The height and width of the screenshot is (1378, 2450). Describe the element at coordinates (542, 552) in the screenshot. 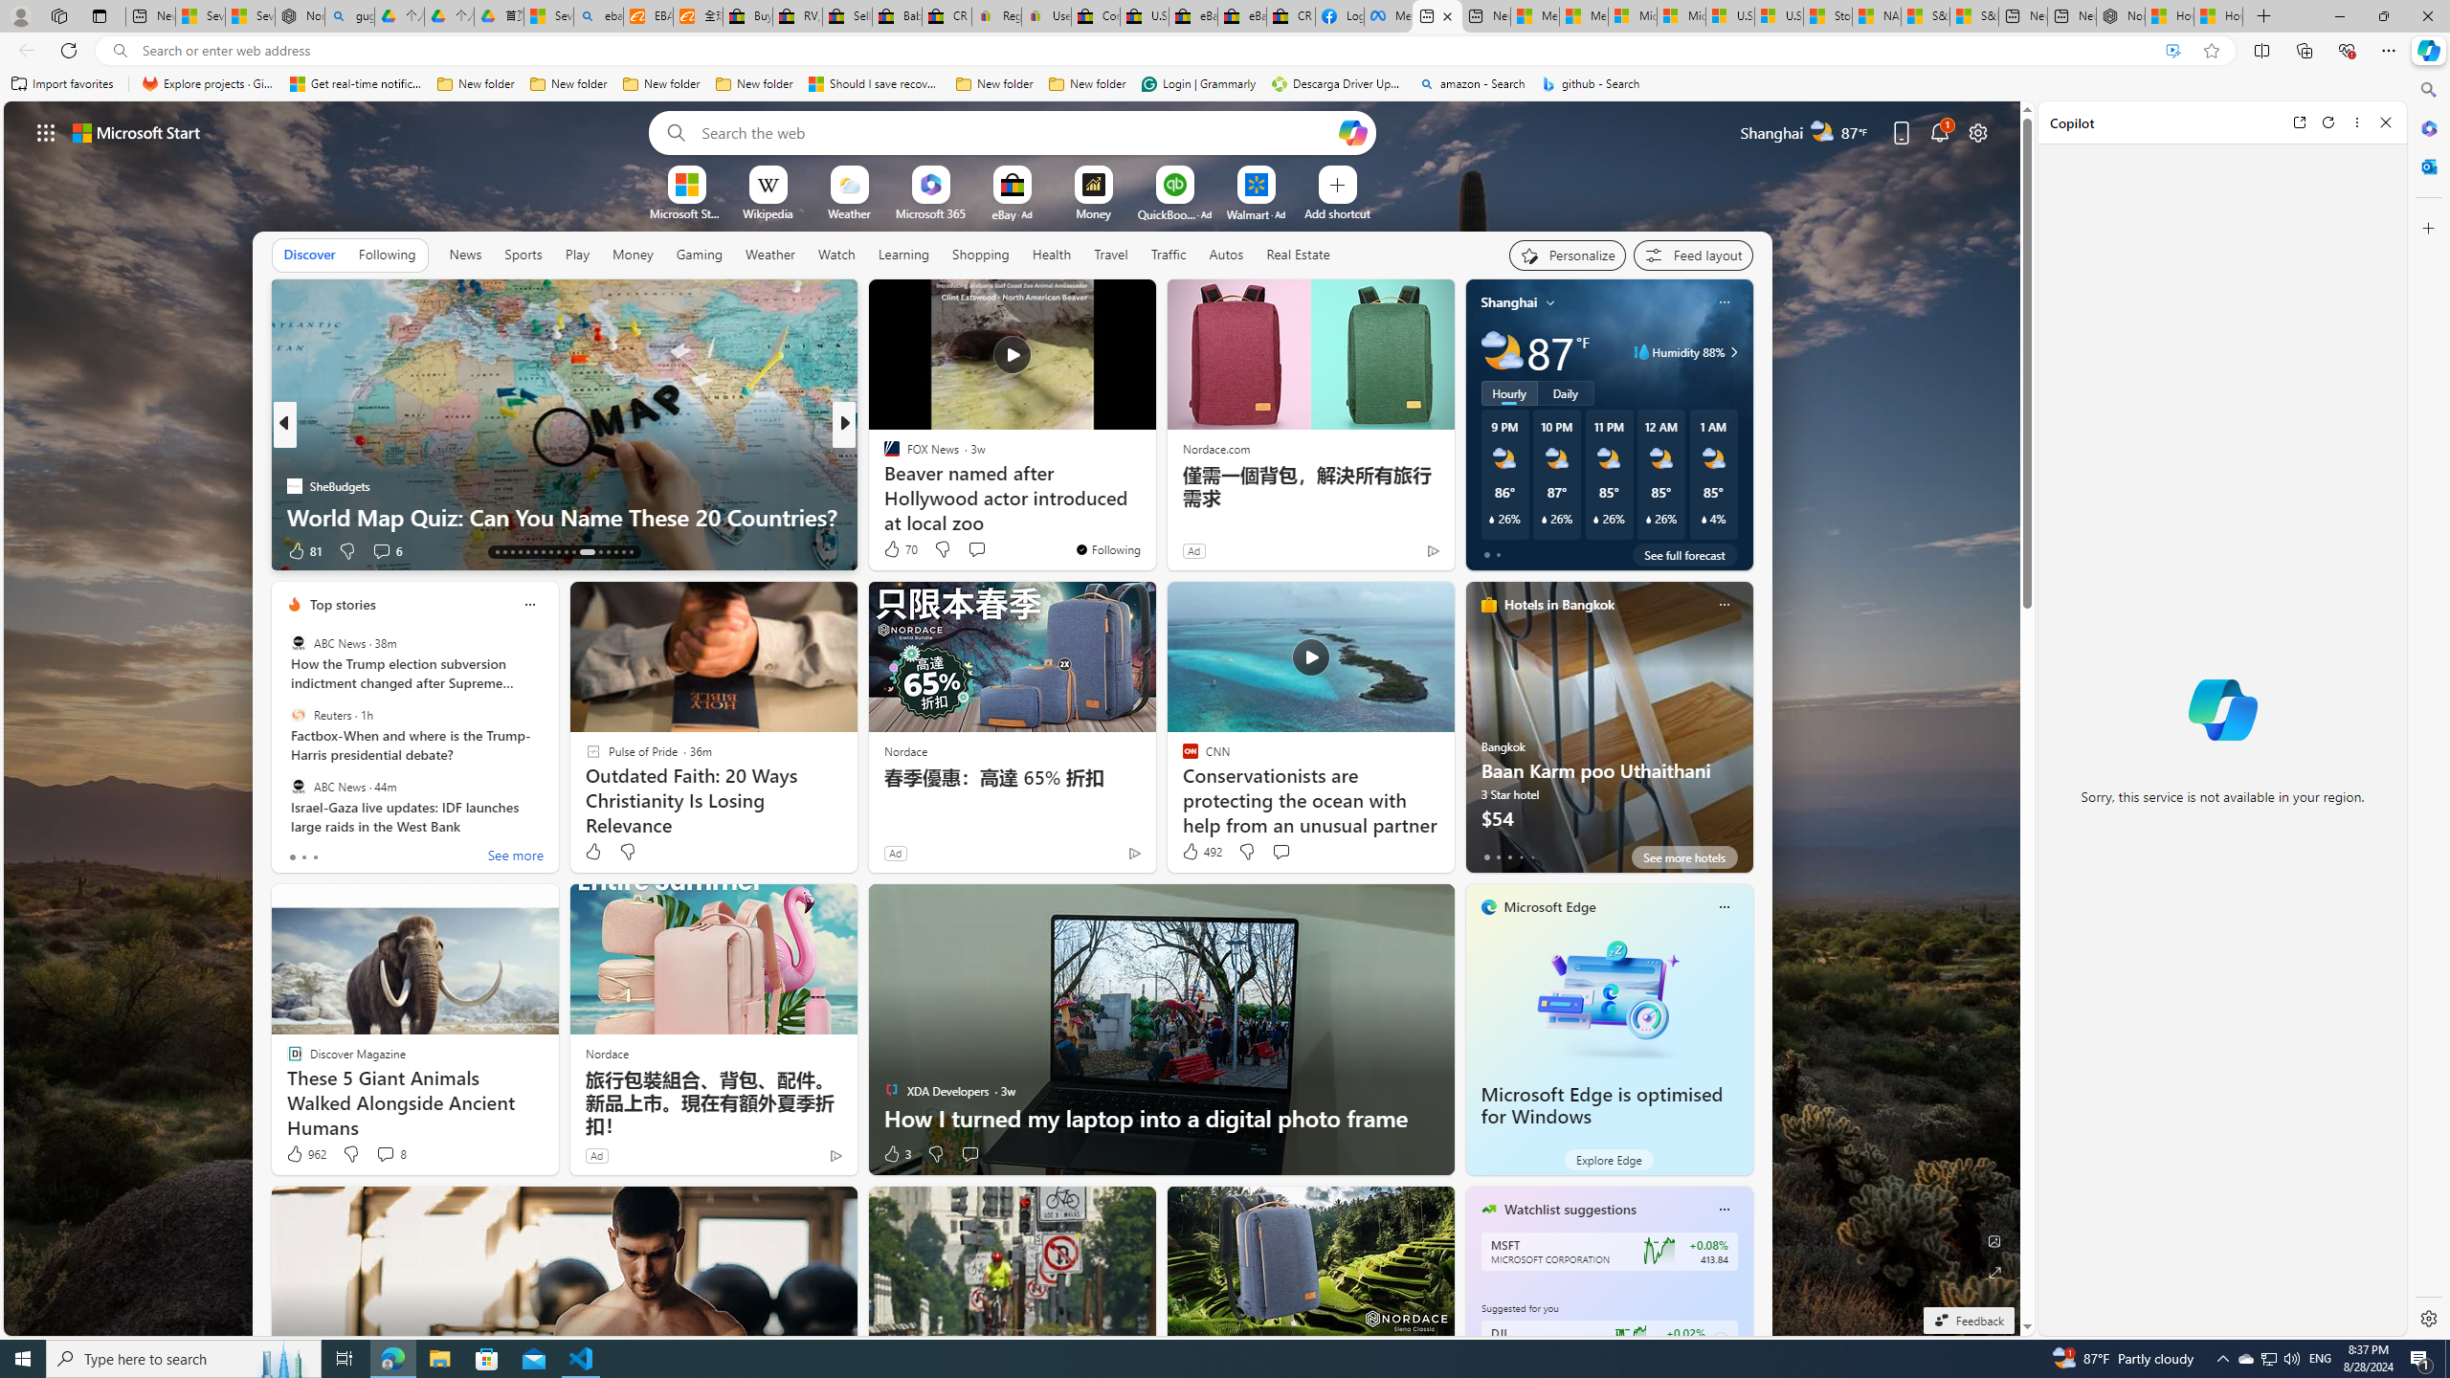

I see `AutomationID: tab-19` at that location.